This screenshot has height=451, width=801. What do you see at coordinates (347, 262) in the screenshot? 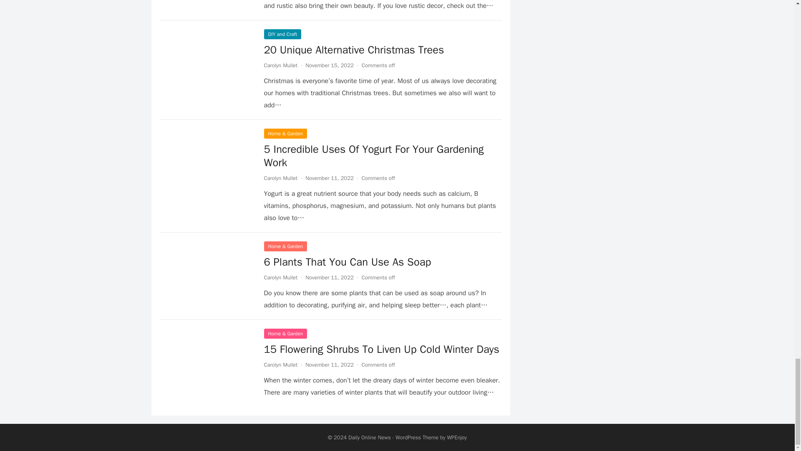
I see `6 Plants That You Can Use As Soap` at bounding box center [347, 262].